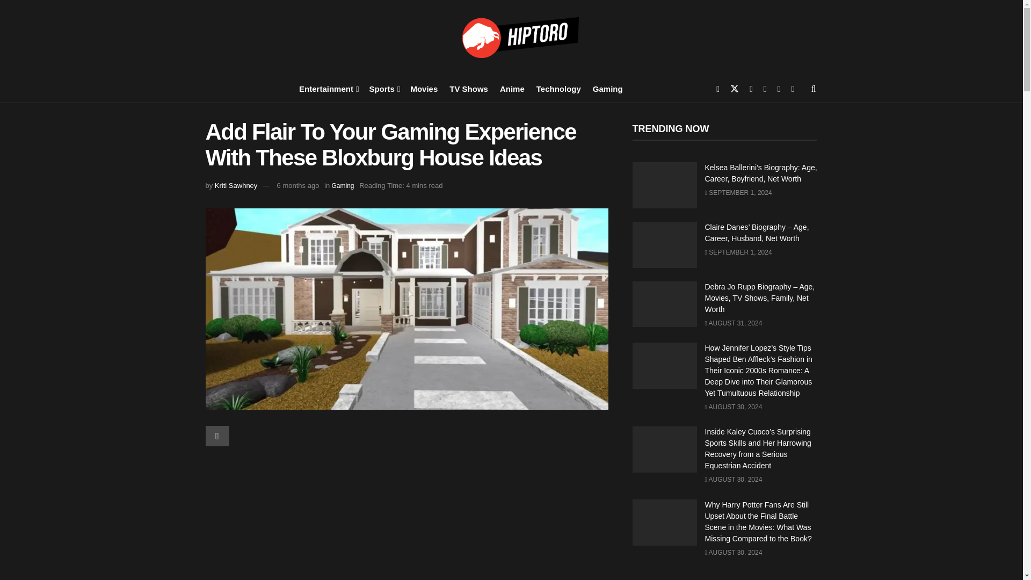 The image size is (1031, 580). I want to click on Entertainment, so click(328, 88).